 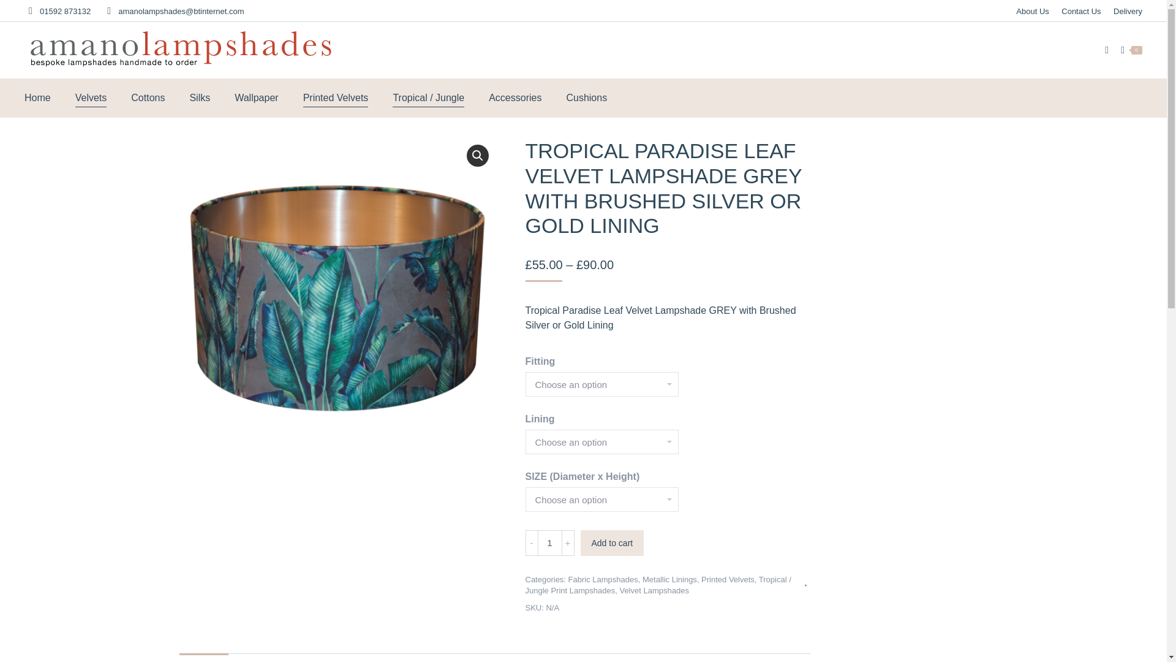 I want to click on Contact Us, so click(x=1081, y=10).